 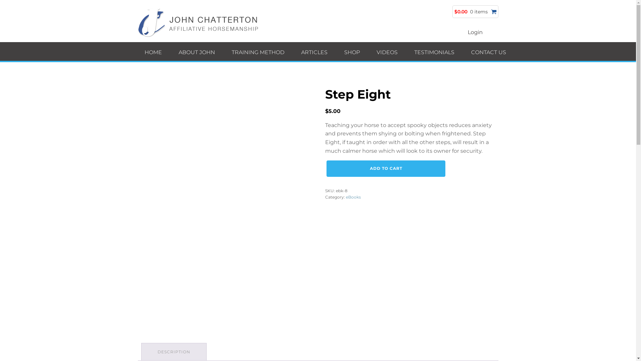 What do you see at coordinates (174, 352) in the screenshot?
I see `DESCRIPTION` at bounding box center [174, 352].